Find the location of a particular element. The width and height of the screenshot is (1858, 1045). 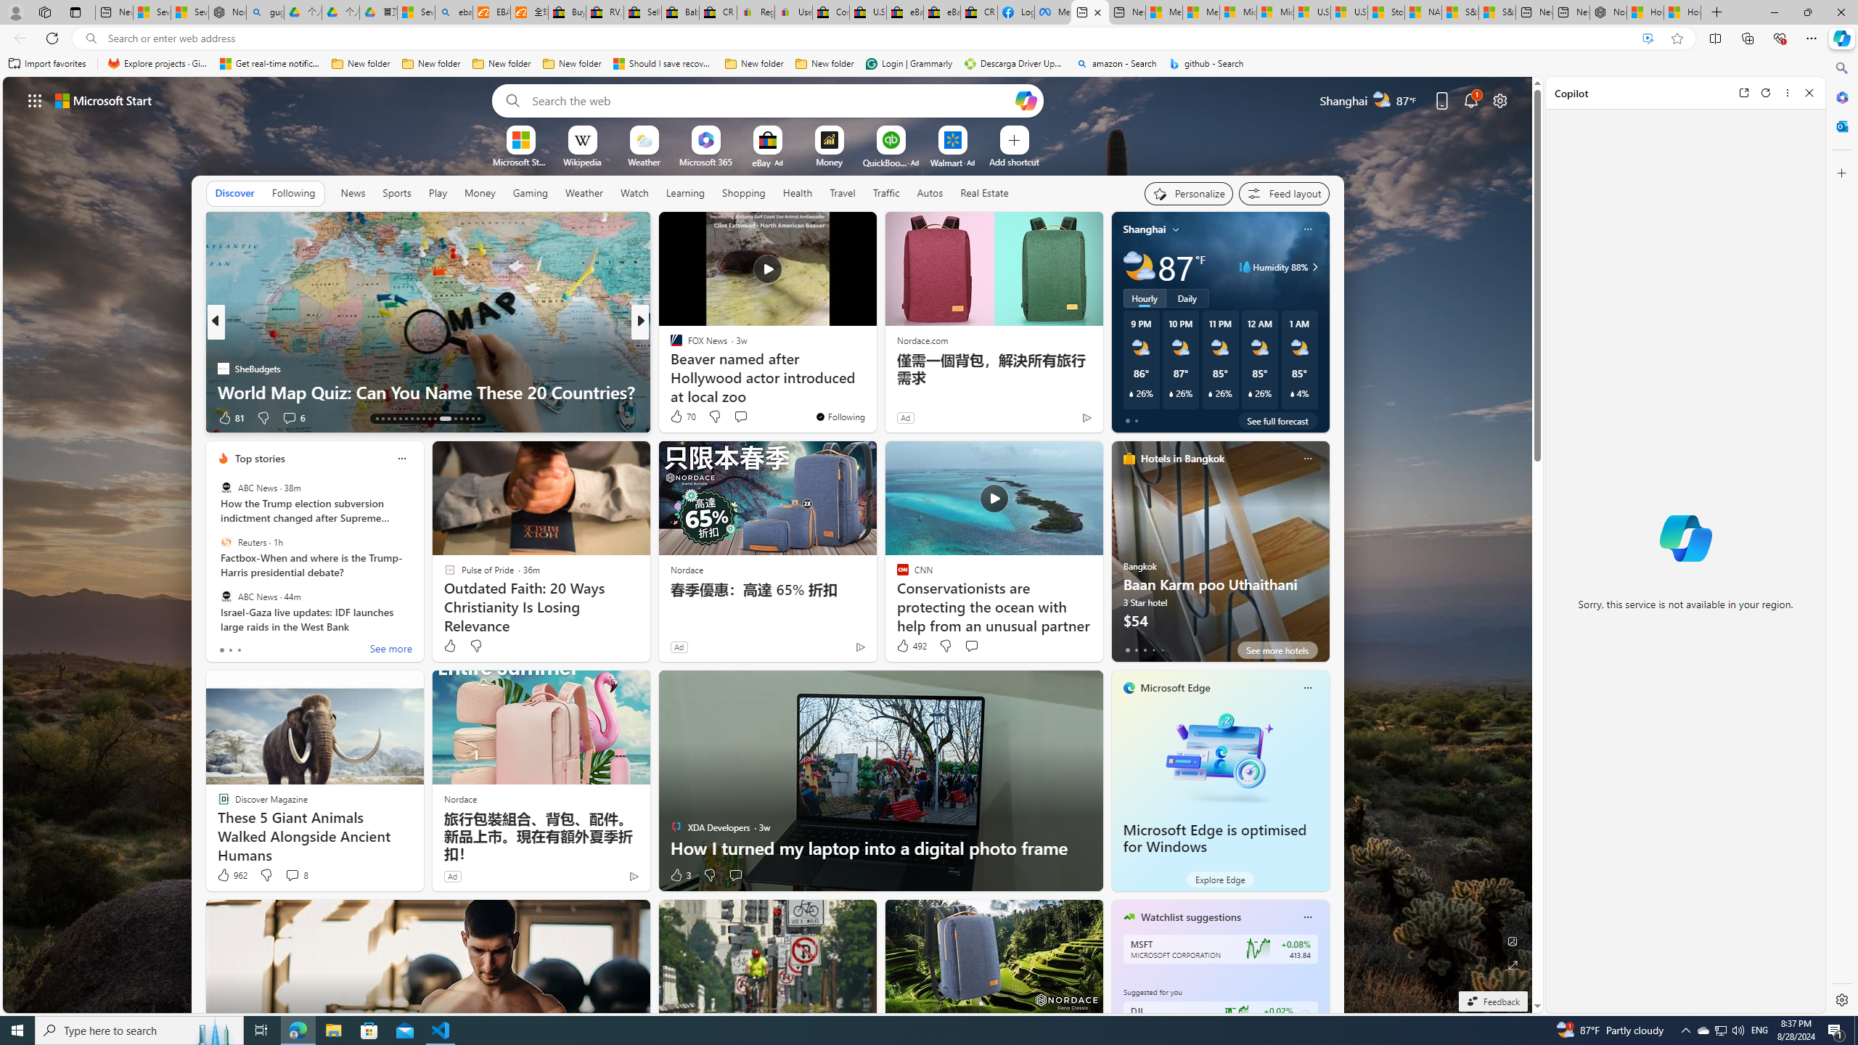

My location is located at coordinates (1176, 229).